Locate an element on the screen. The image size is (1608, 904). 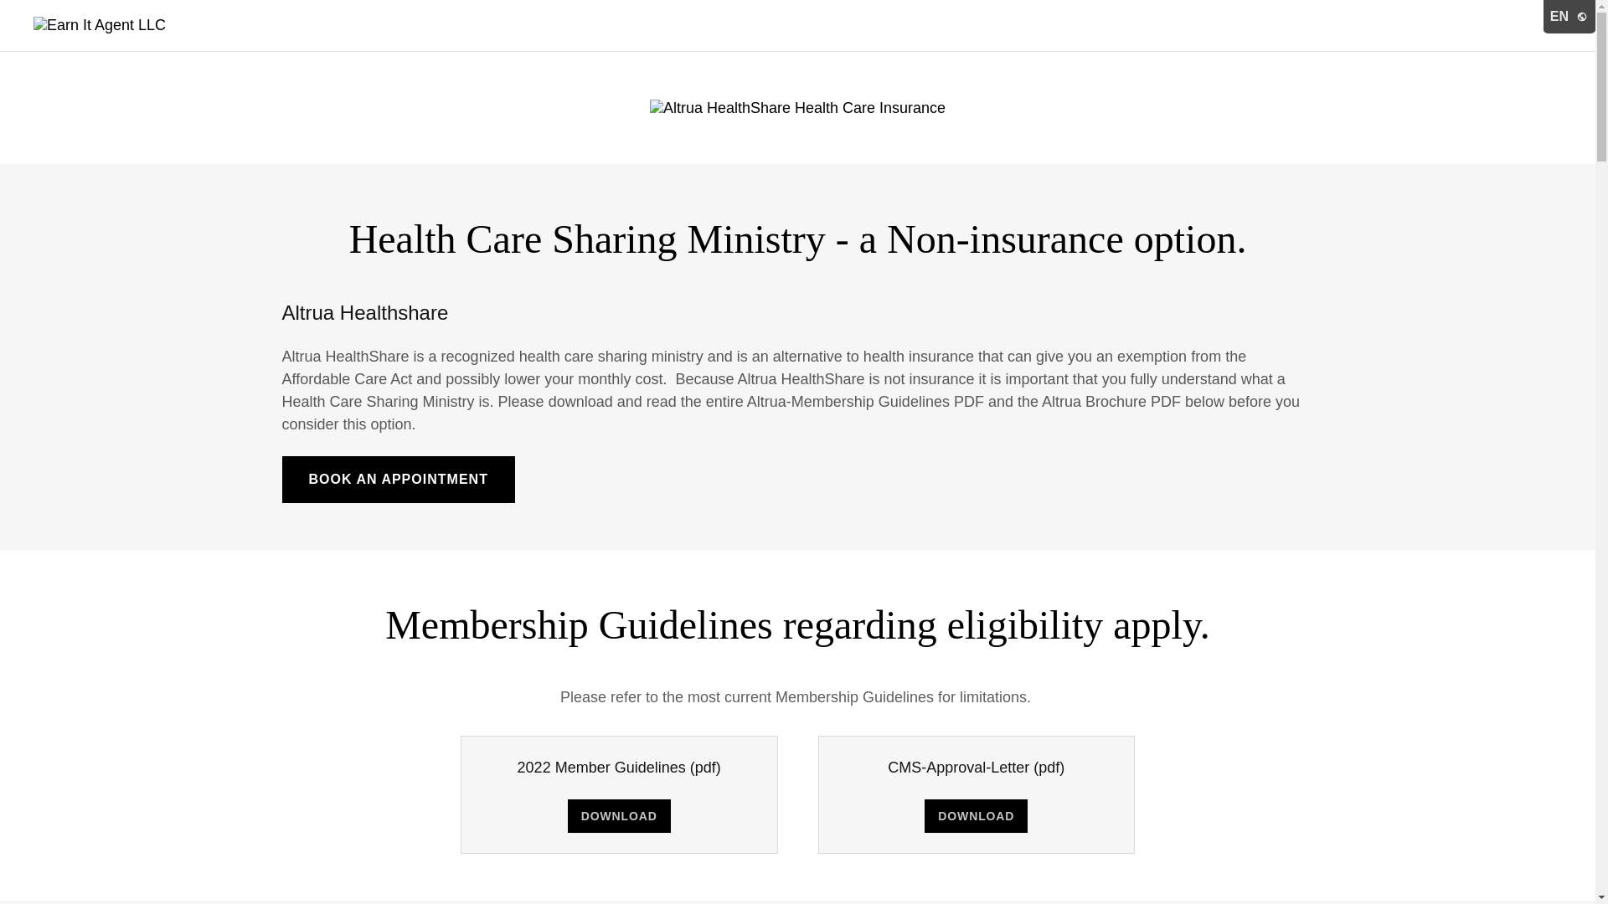
DOWNLOAD is located at coordinates (976, 815).